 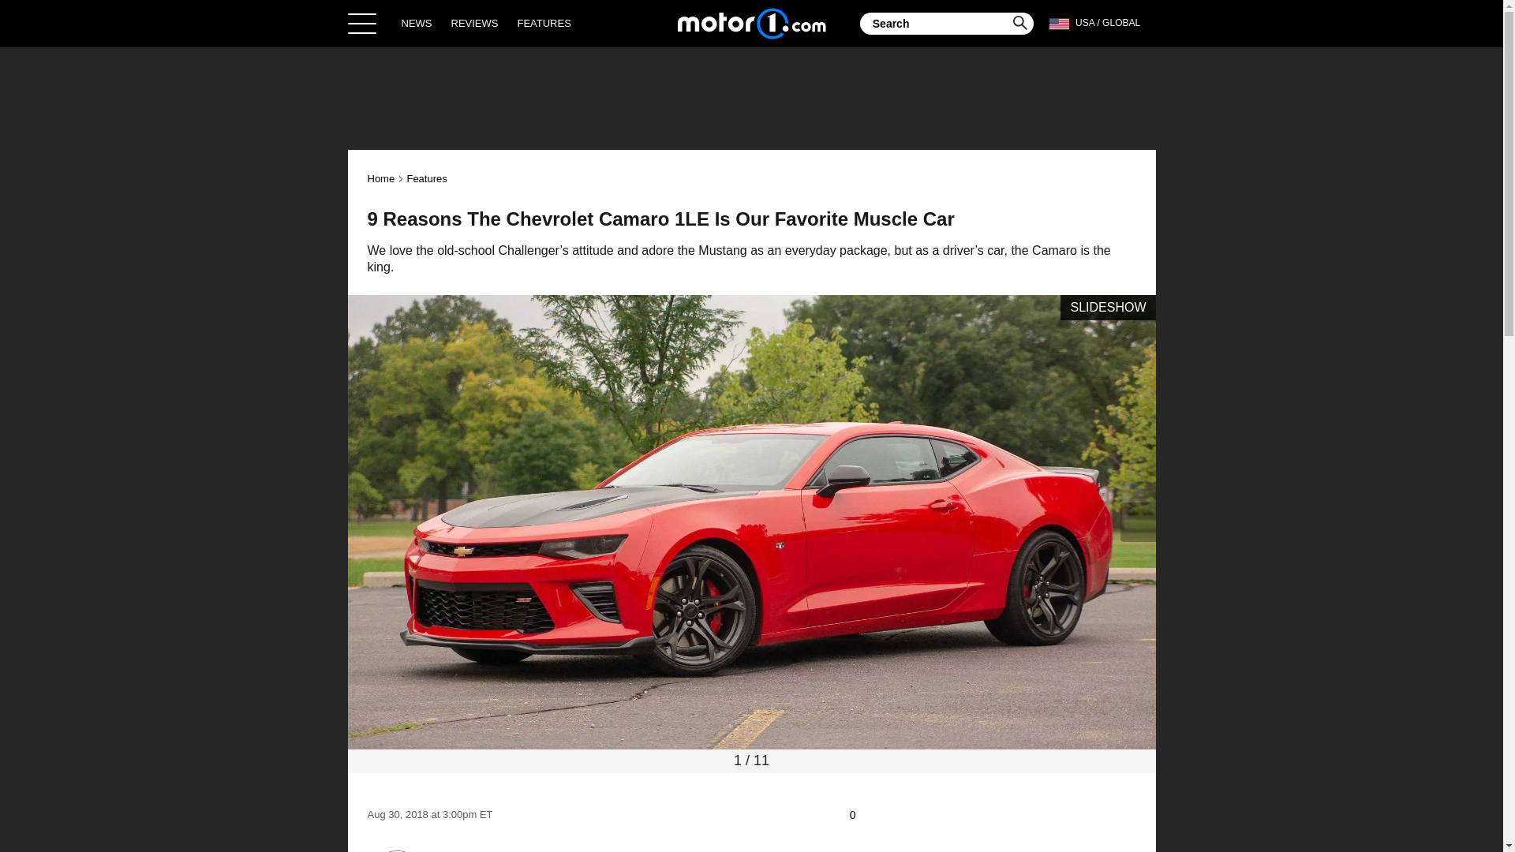 What do you see at coordinates (475, 23) in the screenshot?
I see `REVIEWS` at bounding box center [475, 23].